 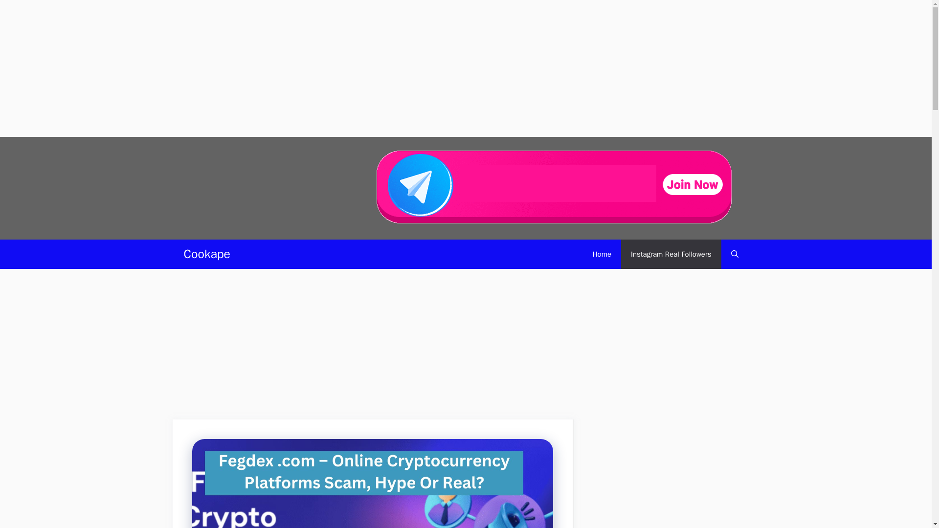 What do you see at coordinates (671, 254) in the screenshot?
I see `Instagram Real Followers` at bounding box center [671, 254].